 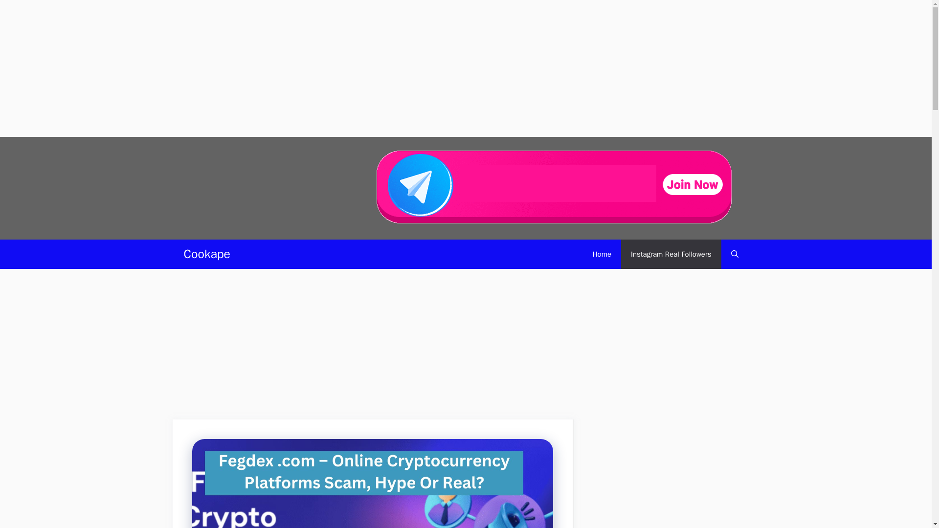 What do you see at coordinates (671, 254) in the screenshot?
I see `Instagram Real Followers` at bounding box center [671, 254].